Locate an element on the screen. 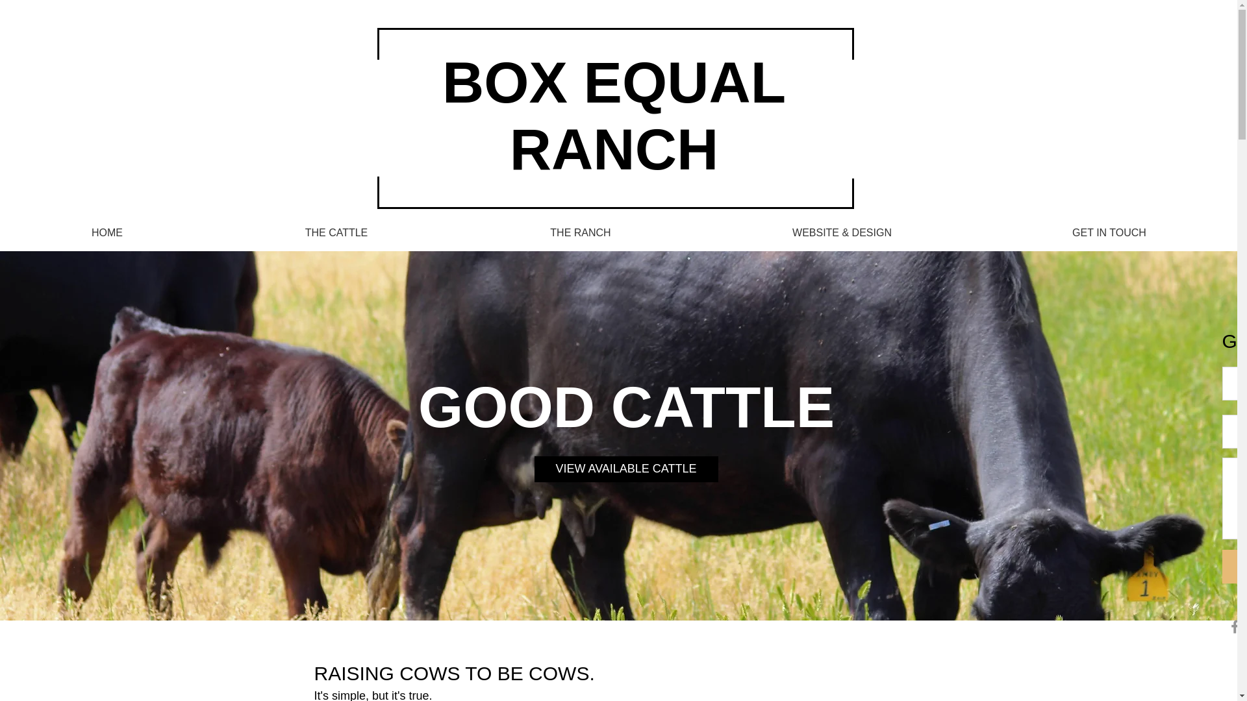 The width and height of the screenshot is (1247, 701). THE CATTLE is located at coordinates (336, 232).